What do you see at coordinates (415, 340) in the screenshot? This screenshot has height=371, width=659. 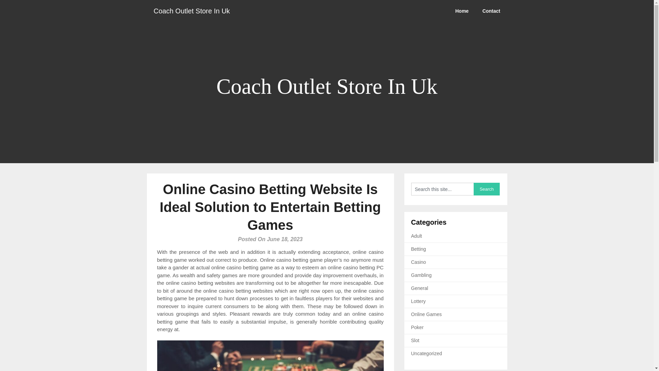 I see `Slot` at bounding box center [415, 340].